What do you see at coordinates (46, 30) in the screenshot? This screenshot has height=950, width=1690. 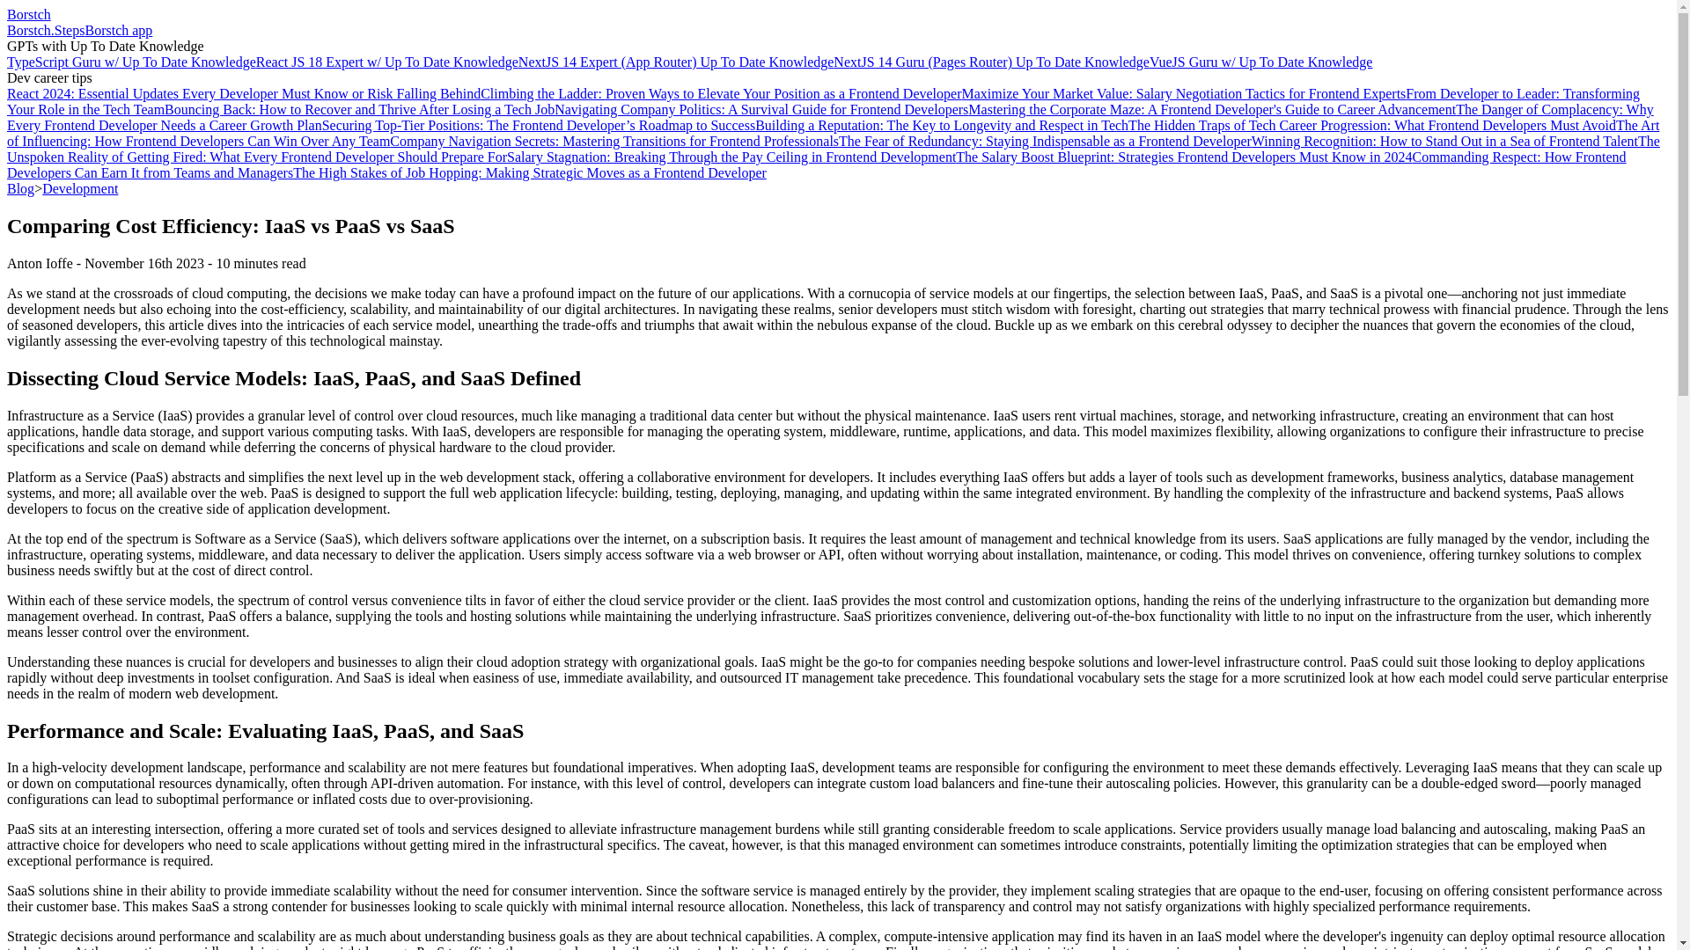 I see `Borstch.Steps` at bounding box center [46, 30].